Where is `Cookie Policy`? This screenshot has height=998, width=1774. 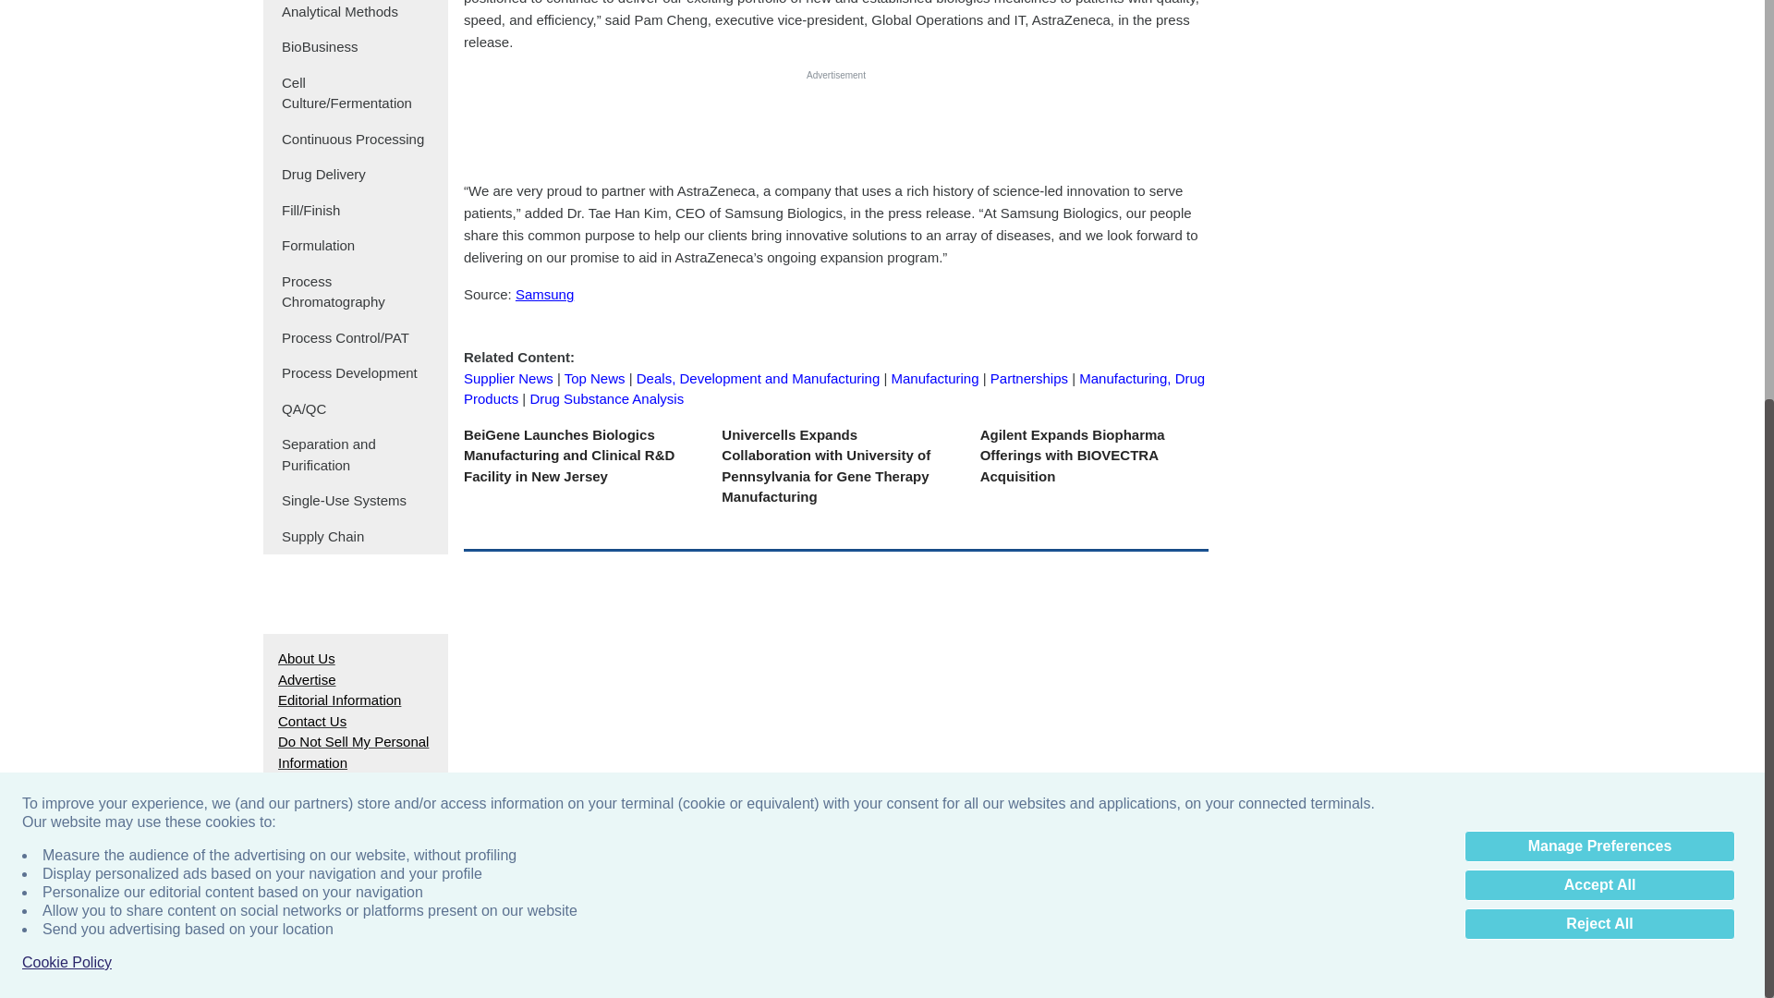
Cookie Policy is located at coordinates (67, 296).